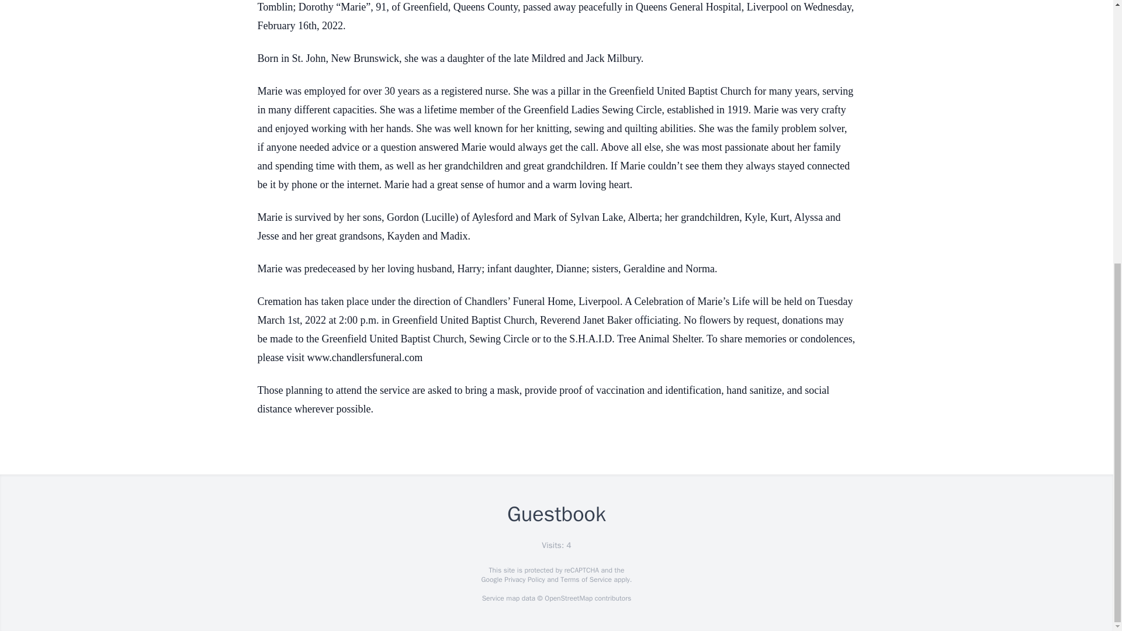  Describe the element at coordinates (586, 580) in the screenshot. I see `Terms of Service` at that location.